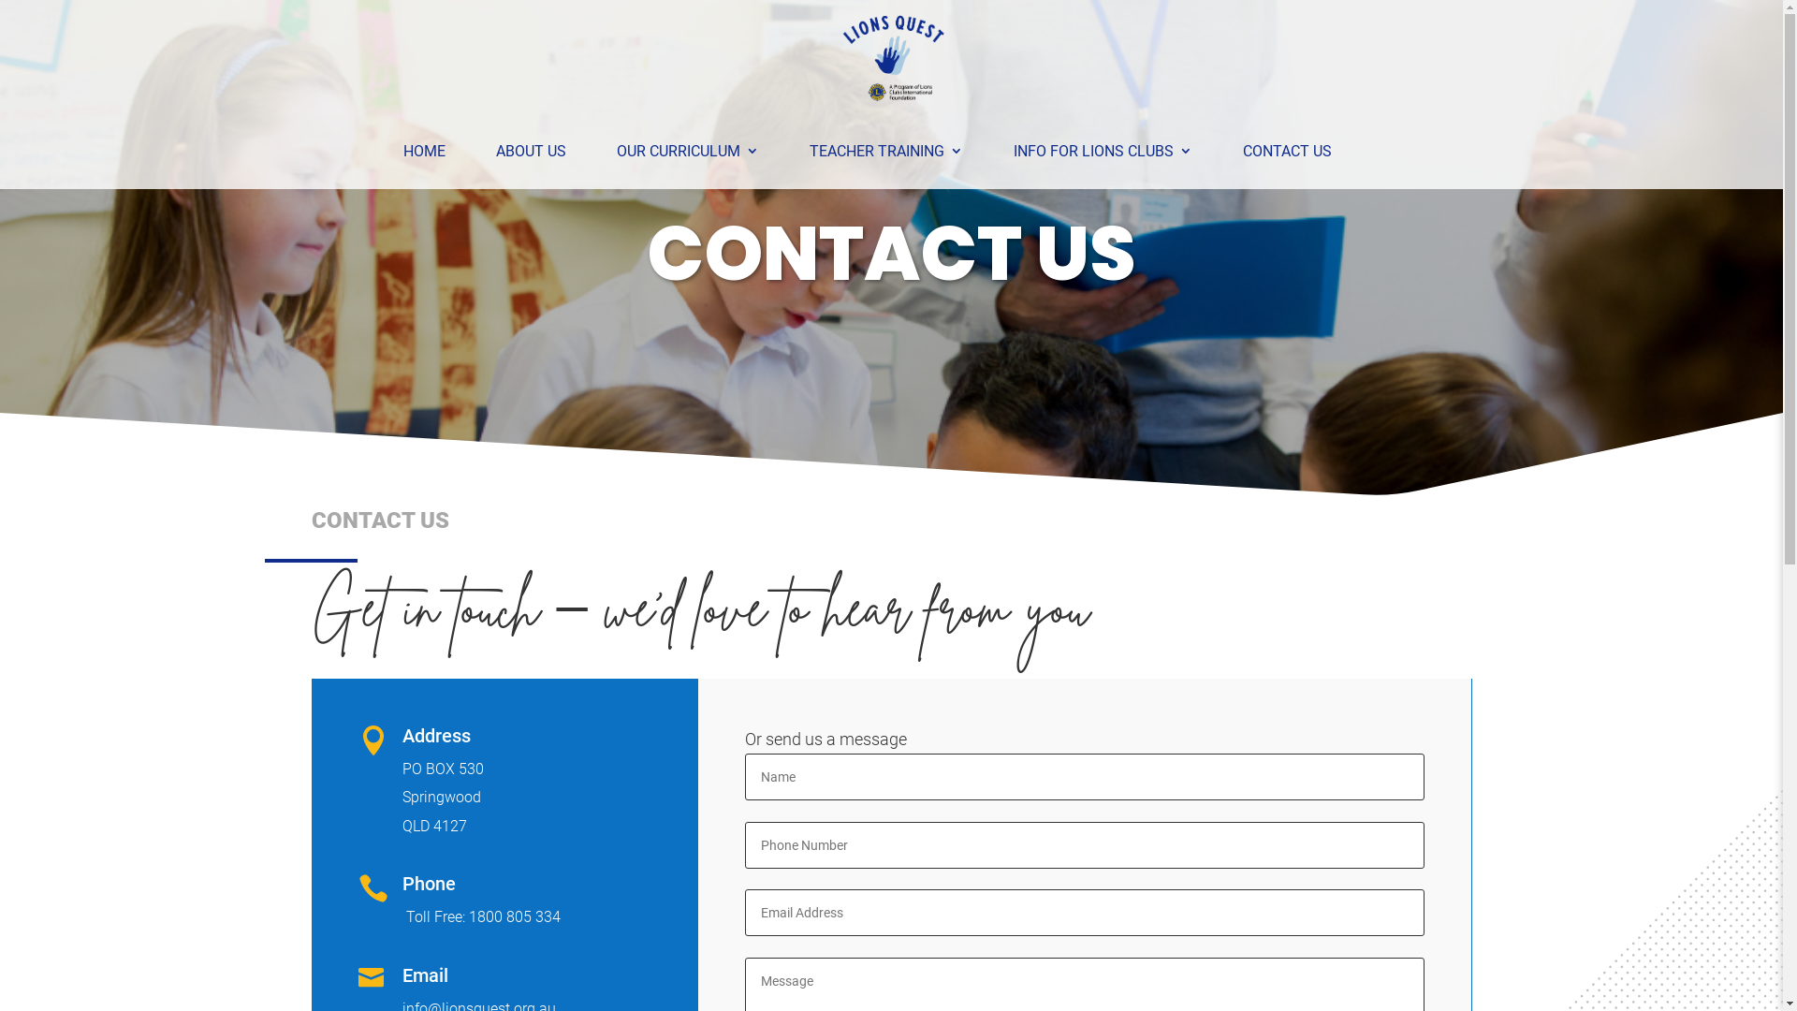 The width and height of the screenshot is (1797, 1011). What do you see at coordinates (687, 152) in the screenshot?
I see `OUR CURRICULUM` at bounding box center [687, 152].